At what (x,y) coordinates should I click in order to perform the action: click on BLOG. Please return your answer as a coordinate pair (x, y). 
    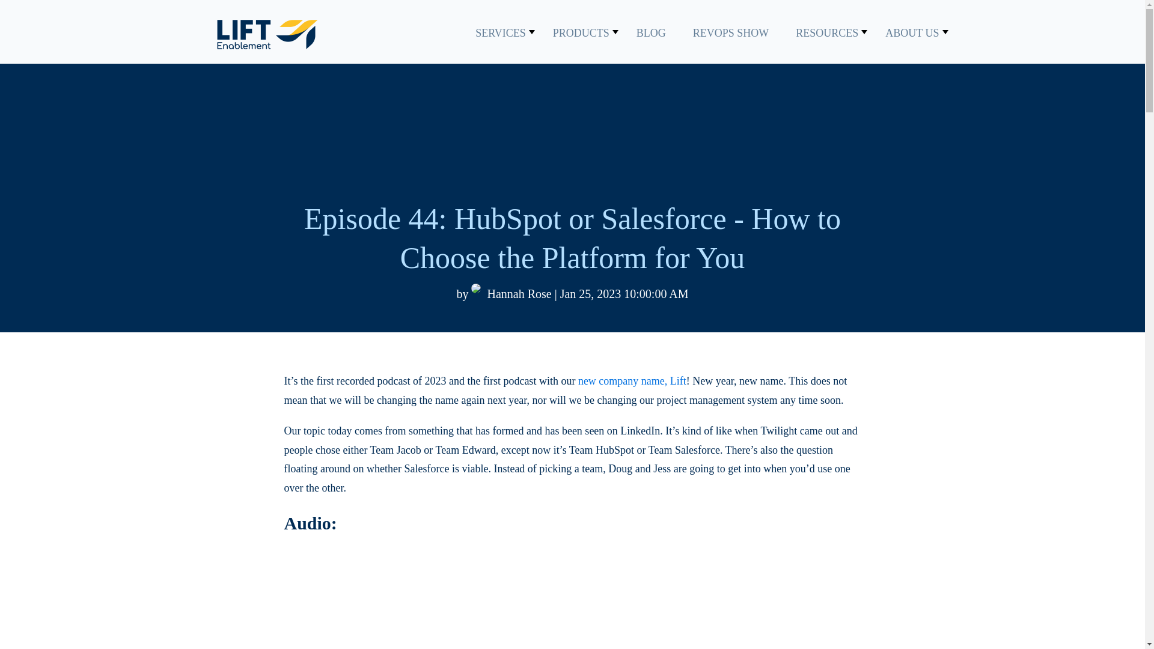
    Looking at the image, I should click on (651, 32).